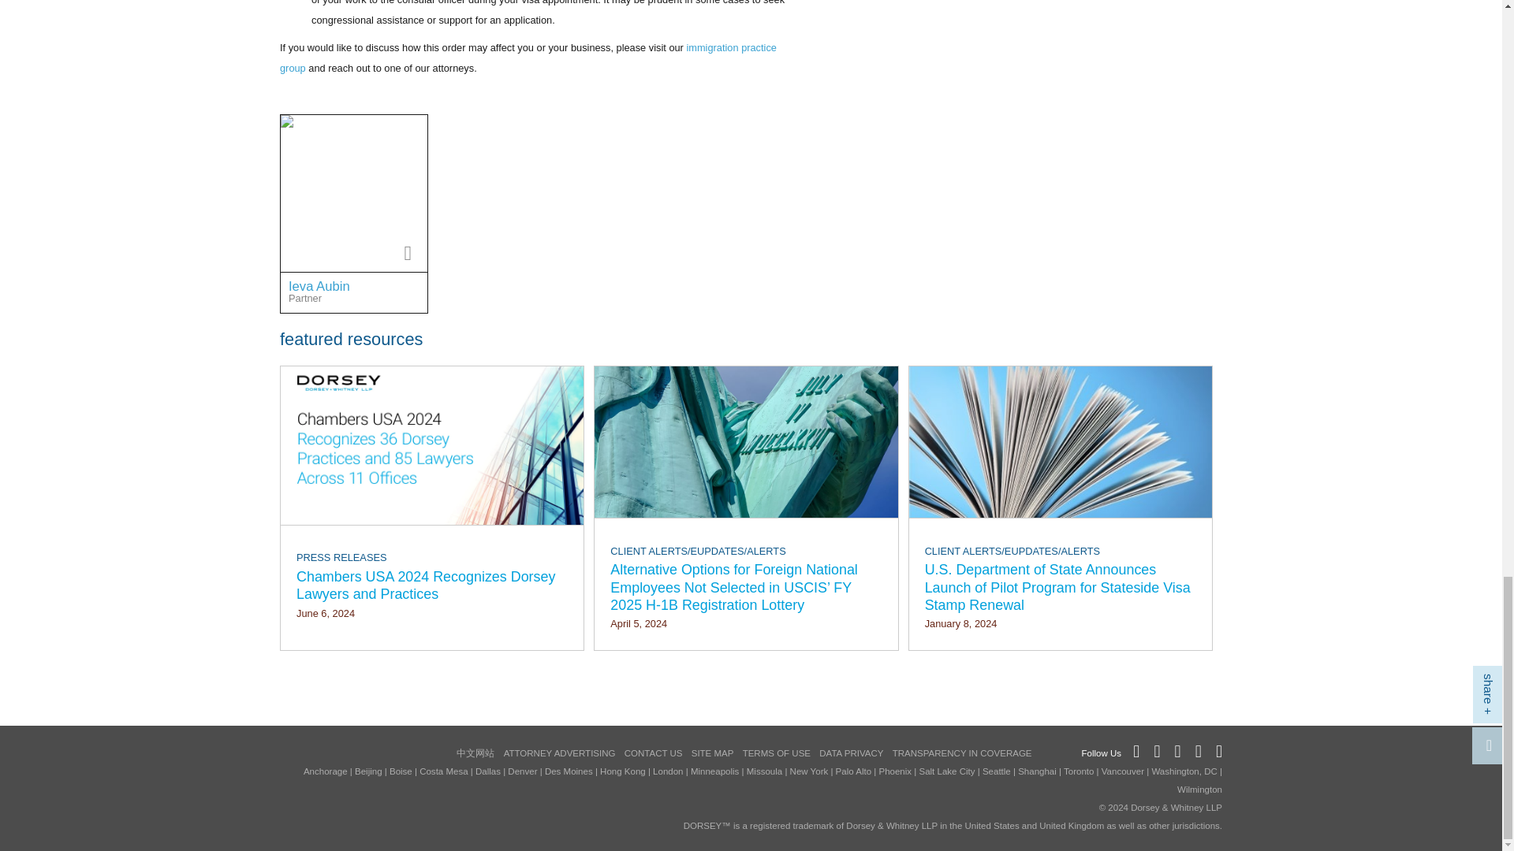 This screenshot has height=851, width=1514. I want to click on Chambers USA 2024 Recognizes Dorsey Lawyers and Practices, so click(432, 585).